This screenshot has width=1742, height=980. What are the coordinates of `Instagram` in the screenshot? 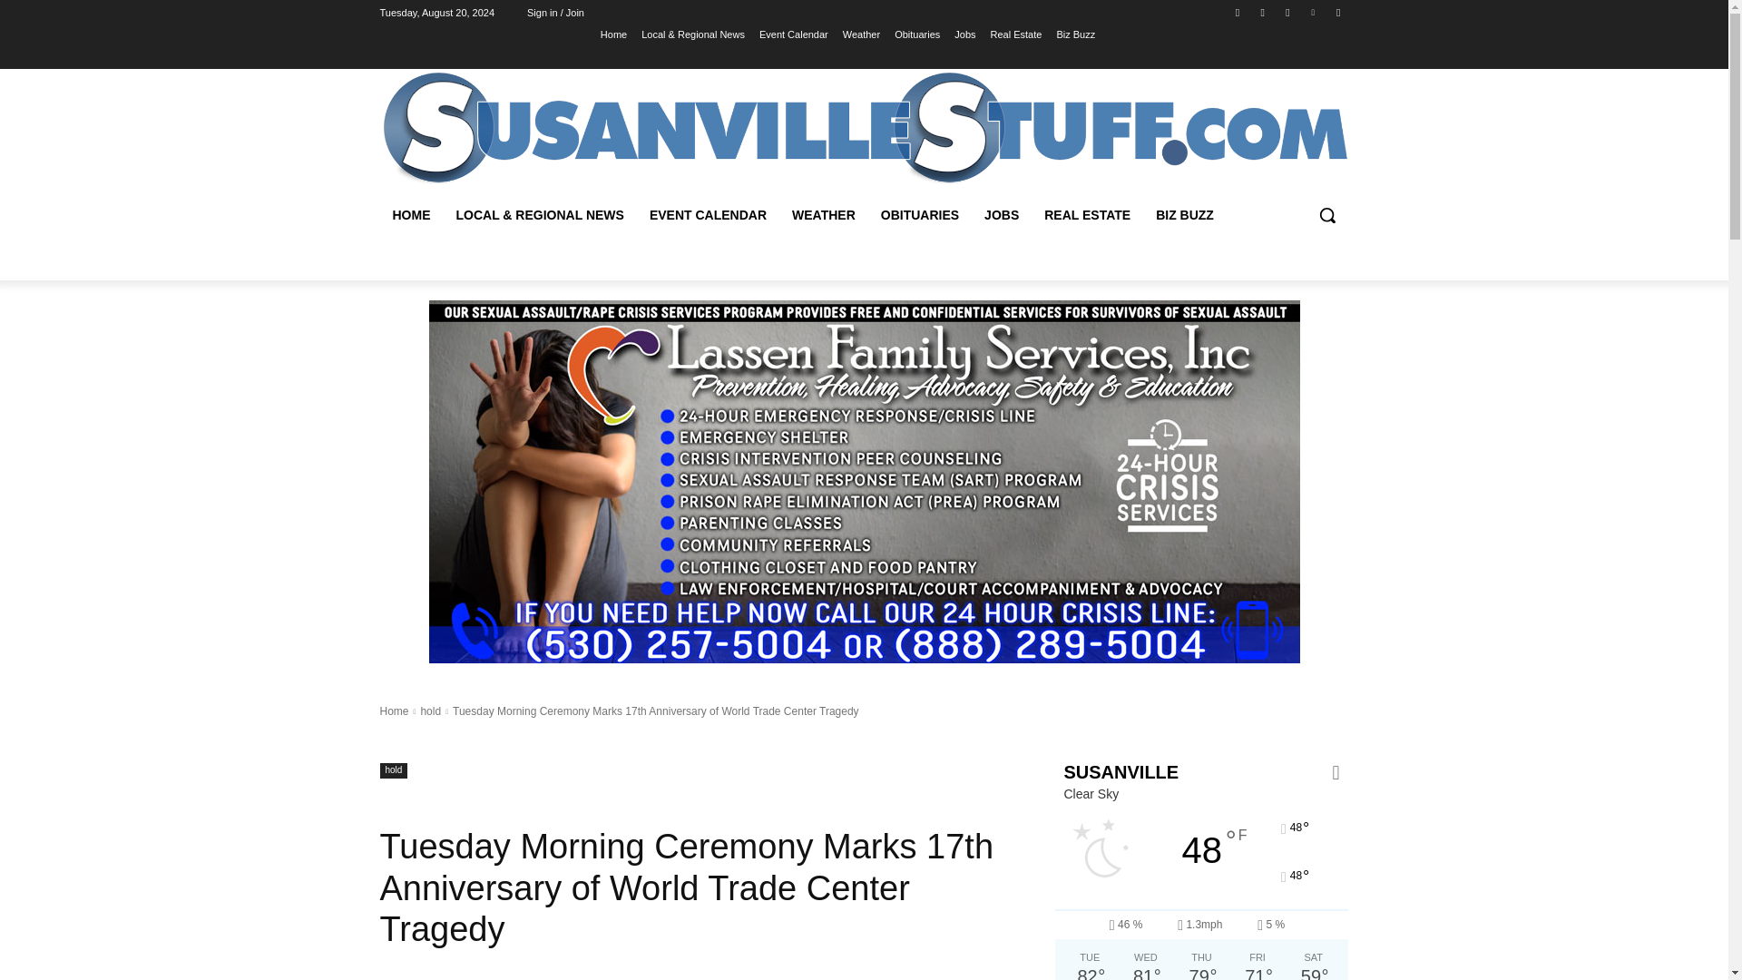 It's located at (1263, 12).